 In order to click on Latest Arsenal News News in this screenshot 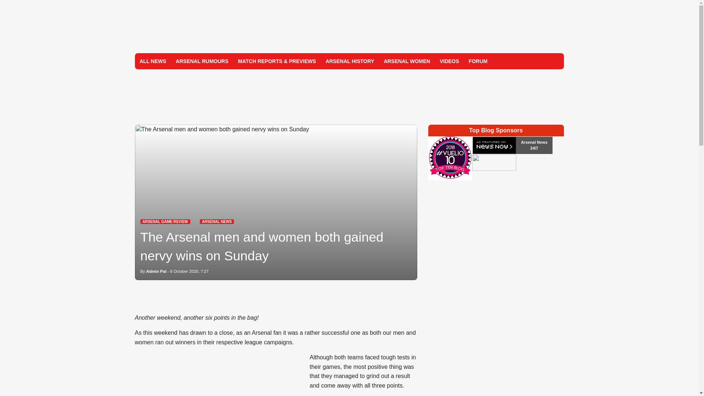, I will do `click(217, 221)`.